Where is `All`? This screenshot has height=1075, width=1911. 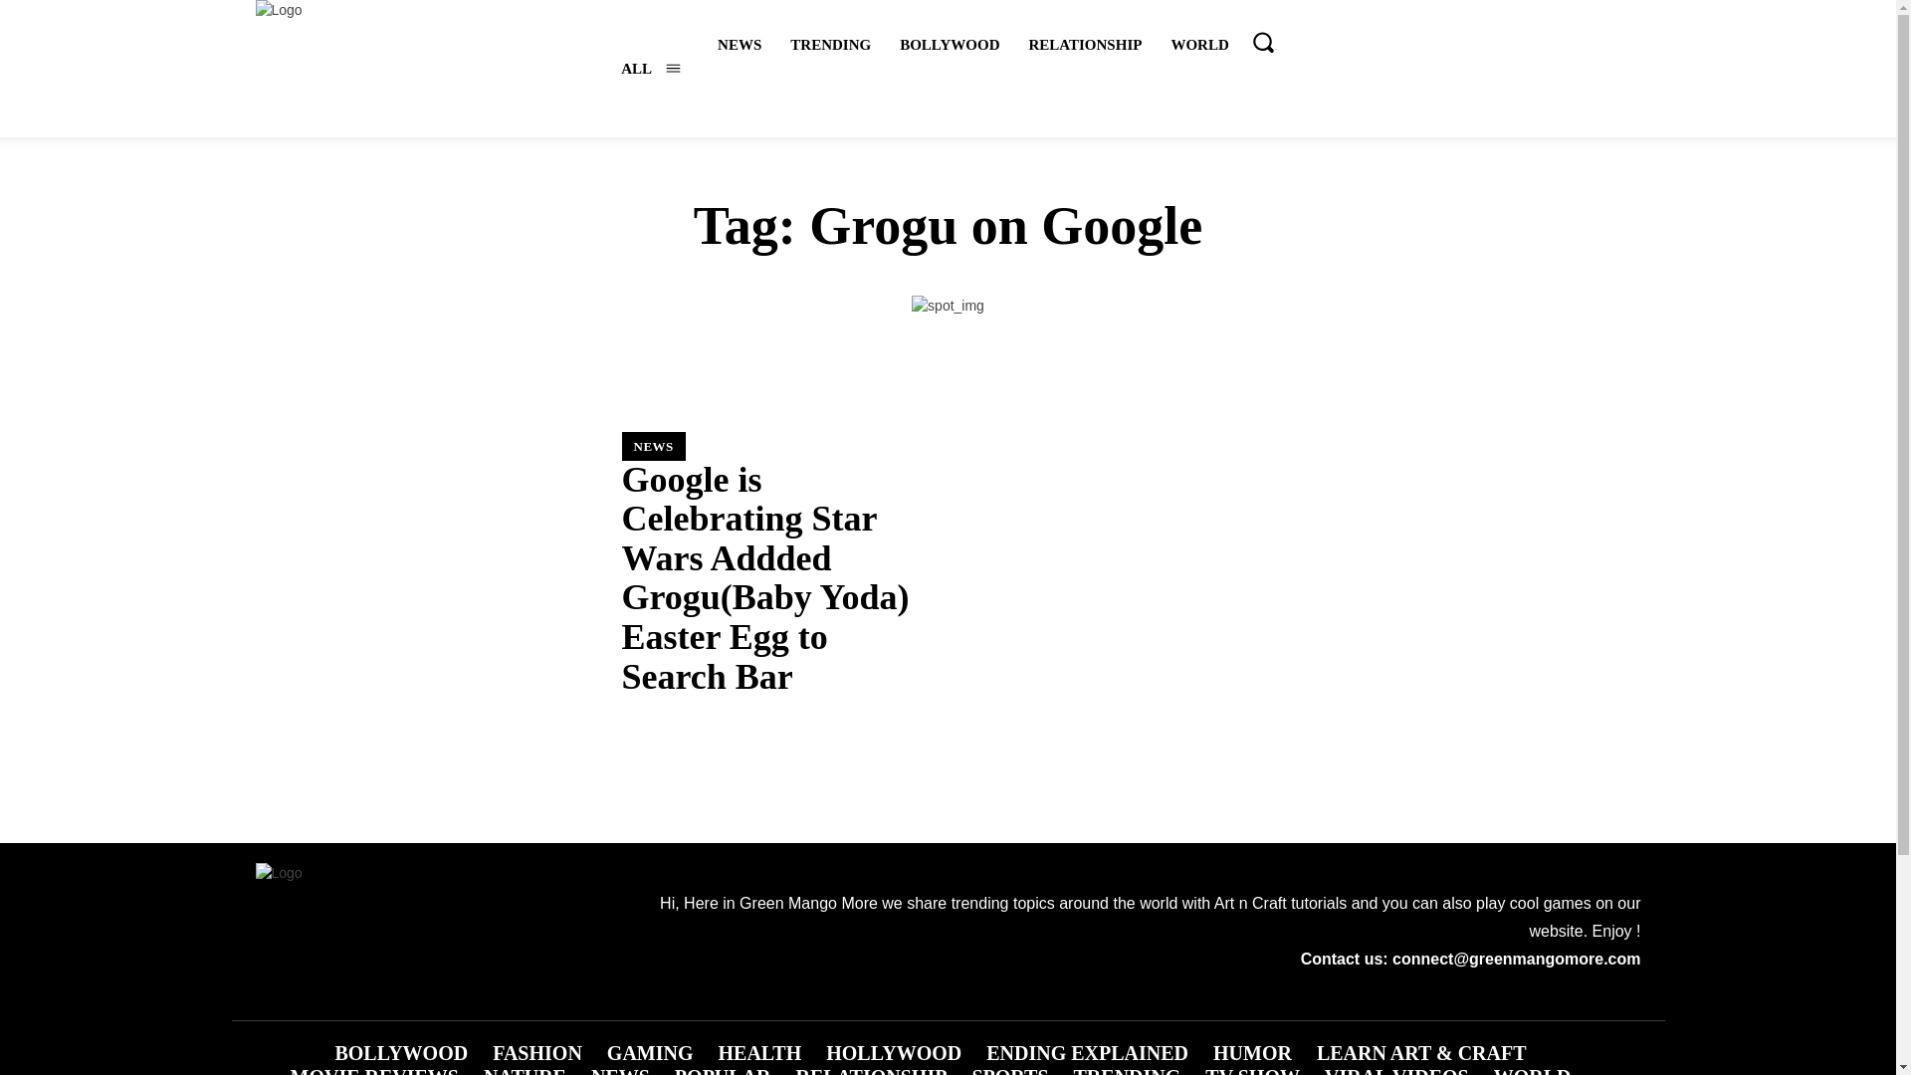
All is located at coordinates (651, 68).